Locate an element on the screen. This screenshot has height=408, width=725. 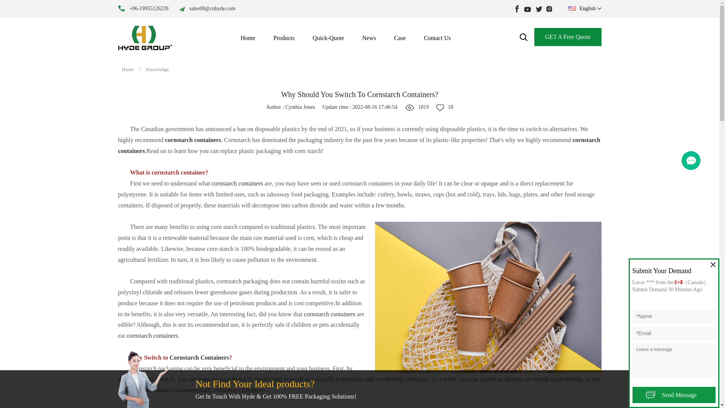
YouTube is located at coordinates (527, 9).